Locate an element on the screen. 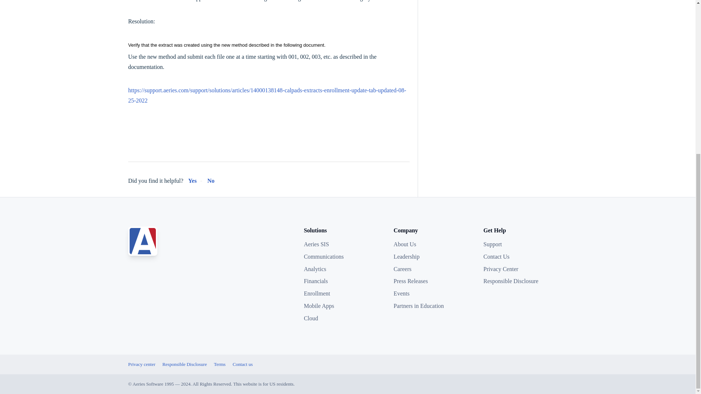 This screenshot has width=701, height=394. Financials is located at coordinates (345, 281).